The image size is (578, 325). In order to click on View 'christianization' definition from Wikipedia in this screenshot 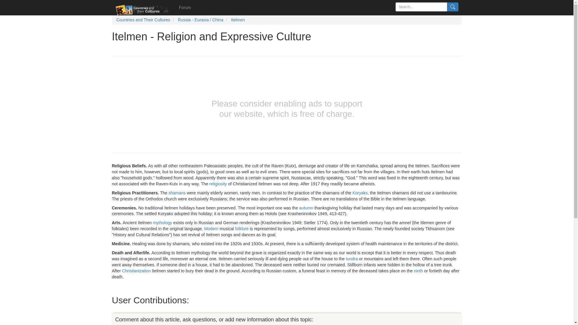, I will do `click(136, 271)`.